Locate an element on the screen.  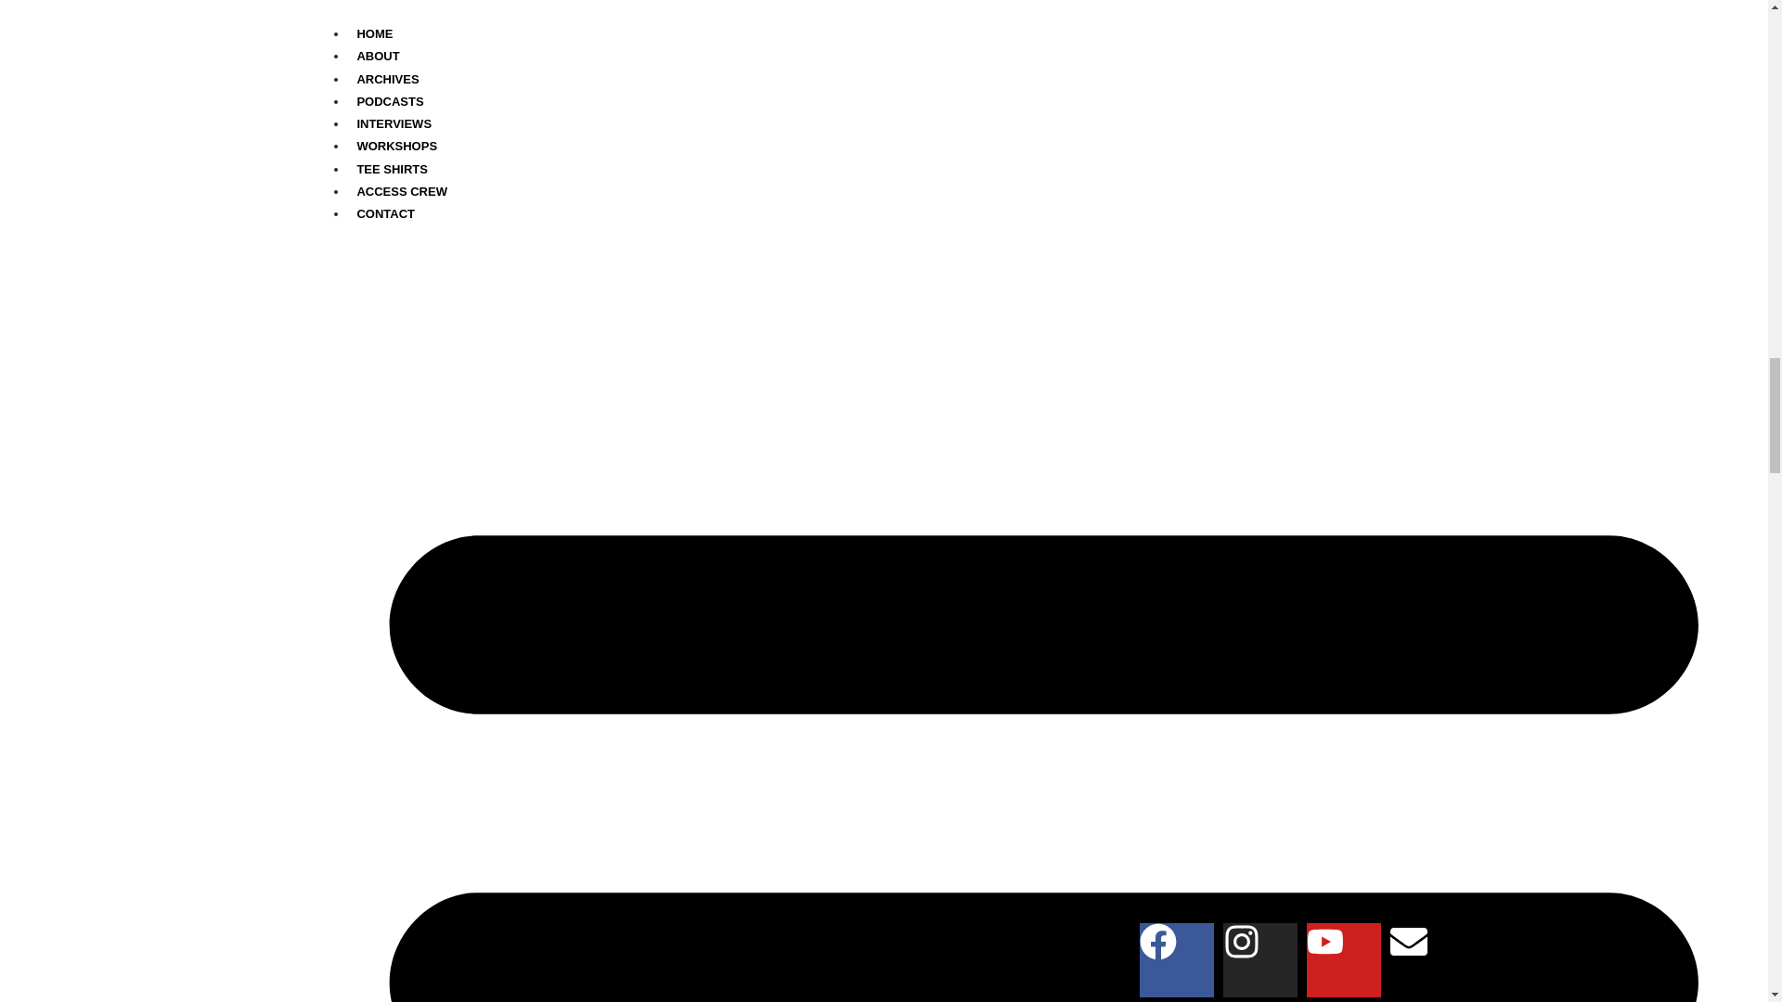
ACCESS CREW is located at coordinates (396, 313).